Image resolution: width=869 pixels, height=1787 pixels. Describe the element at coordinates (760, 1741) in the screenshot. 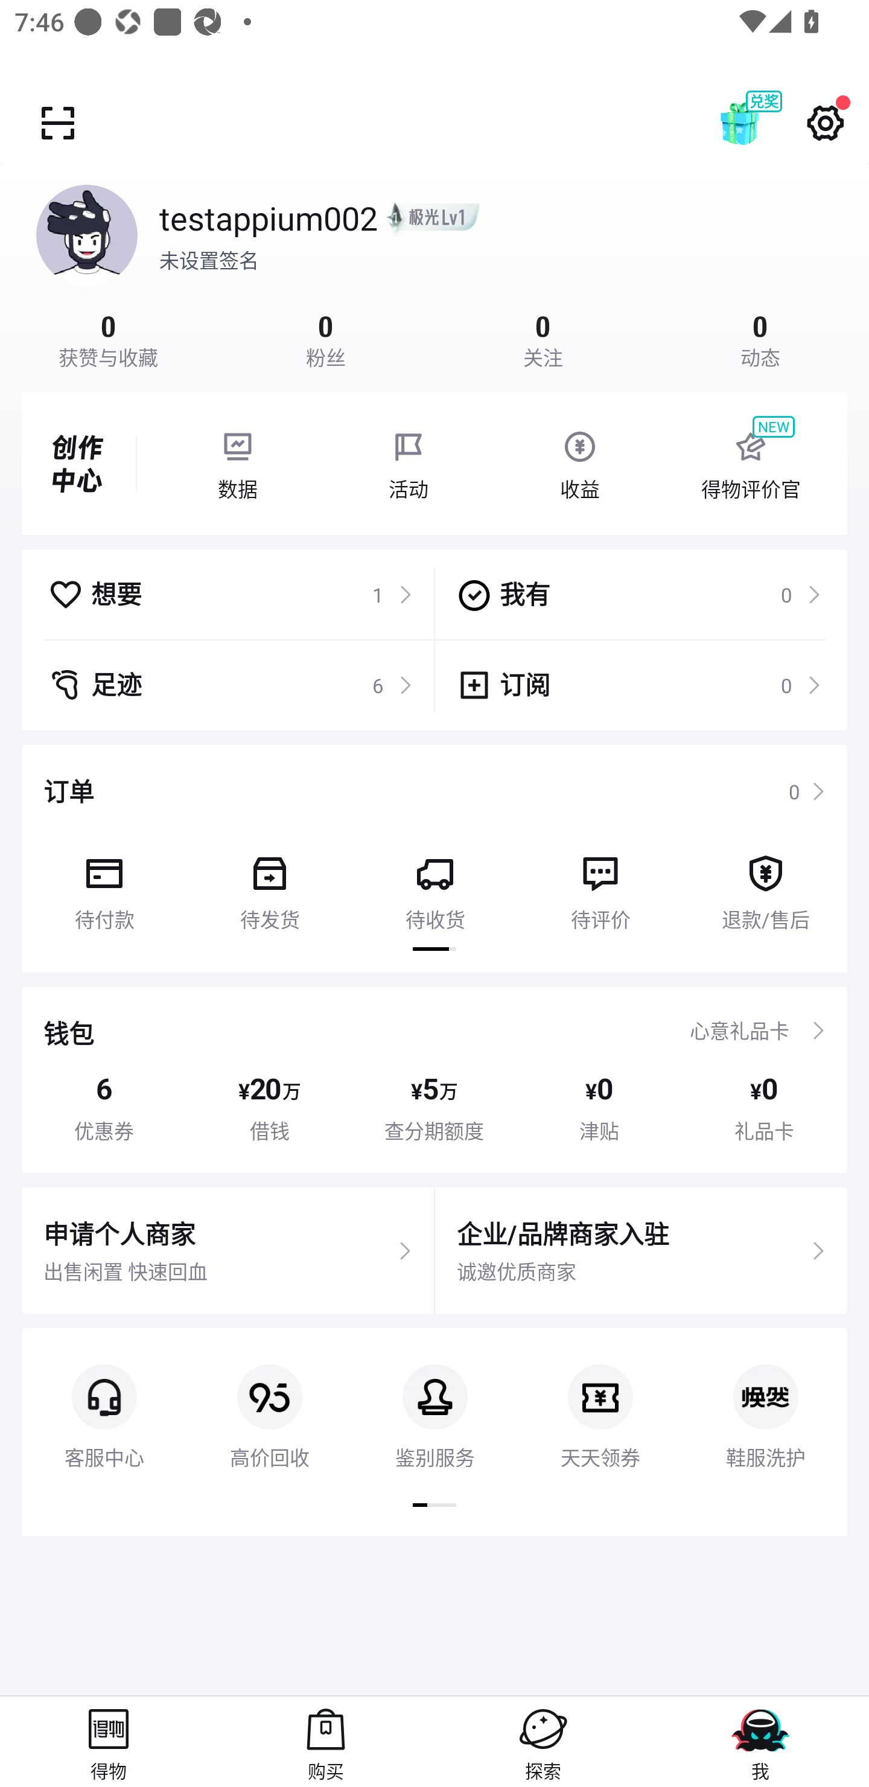

I see `我` at that location.